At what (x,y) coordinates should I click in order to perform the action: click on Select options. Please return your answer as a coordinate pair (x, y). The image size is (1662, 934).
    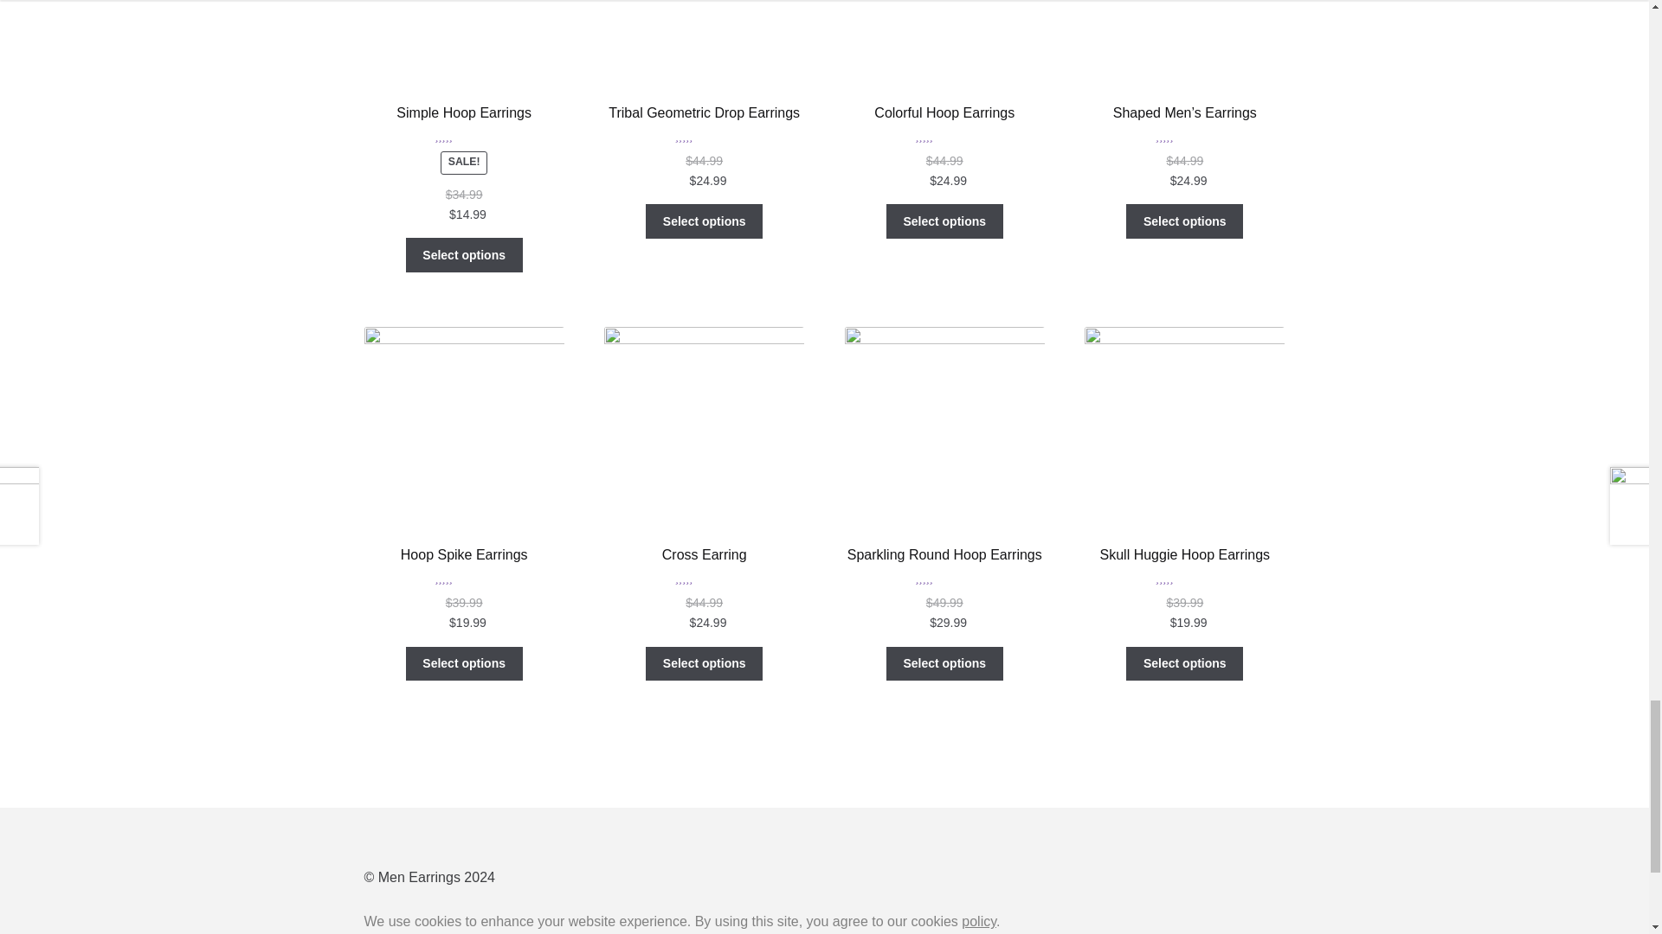
    Looking at the image, I should click on (705, 664).